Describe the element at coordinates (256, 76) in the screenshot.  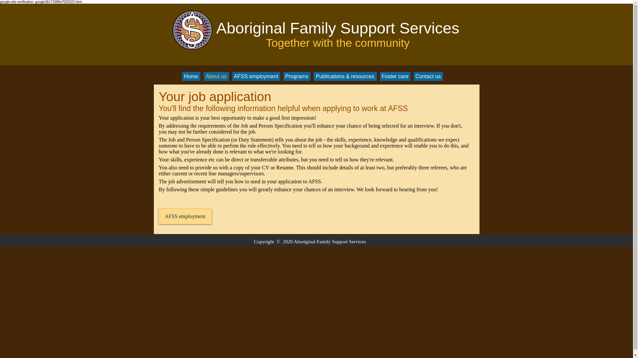
I see `AFSS employment` at that location.